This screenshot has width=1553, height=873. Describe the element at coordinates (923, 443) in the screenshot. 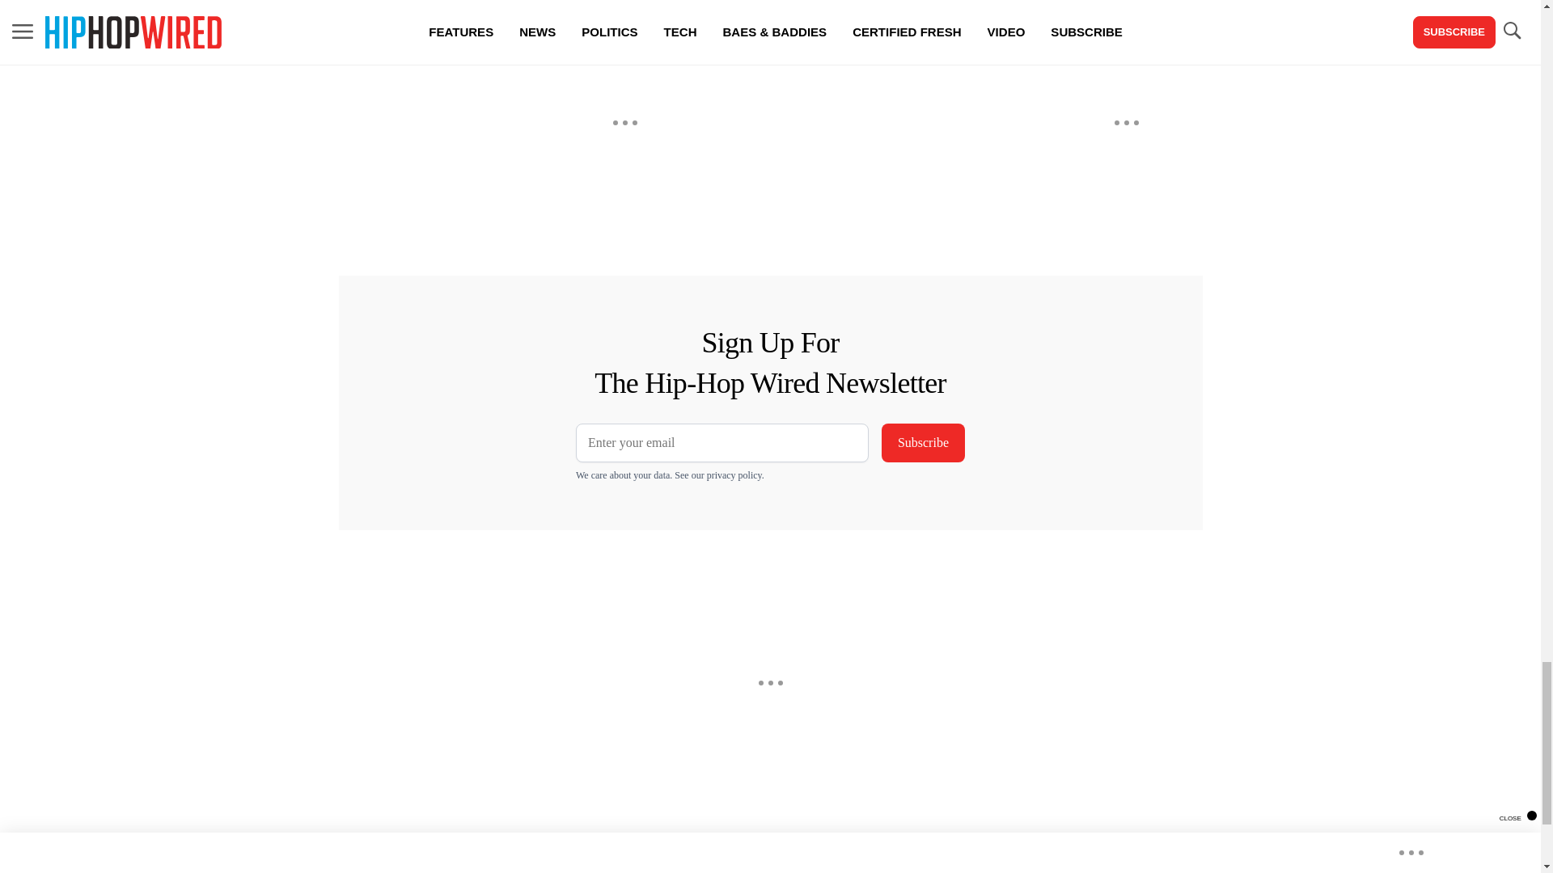

I see `Subscribe` at that location.